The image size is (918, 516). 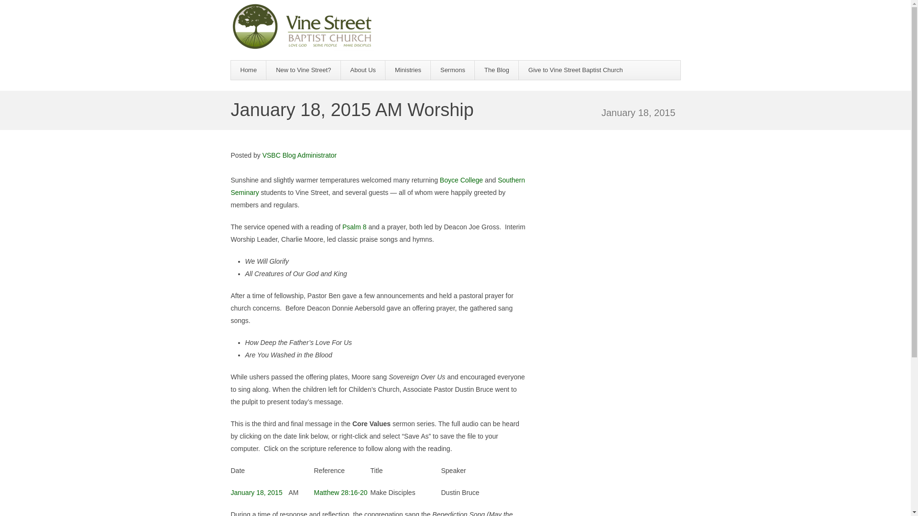 I want to click on Psalm 8, so click(x=354, y=226).